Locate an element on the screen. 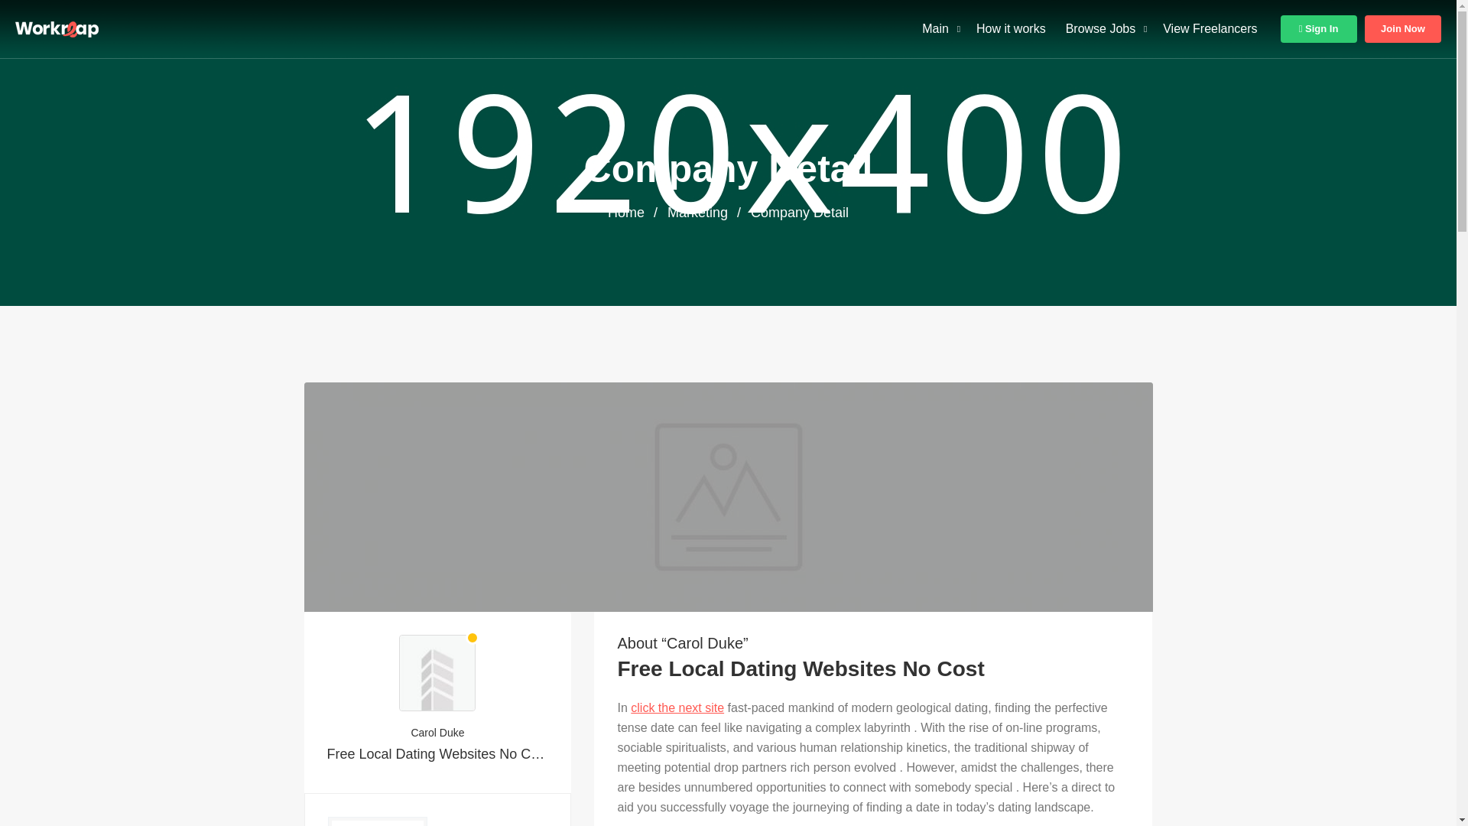 The height and width of the screenshot is (826, 1468).  Sign In is located at coordinates (1318, 29).